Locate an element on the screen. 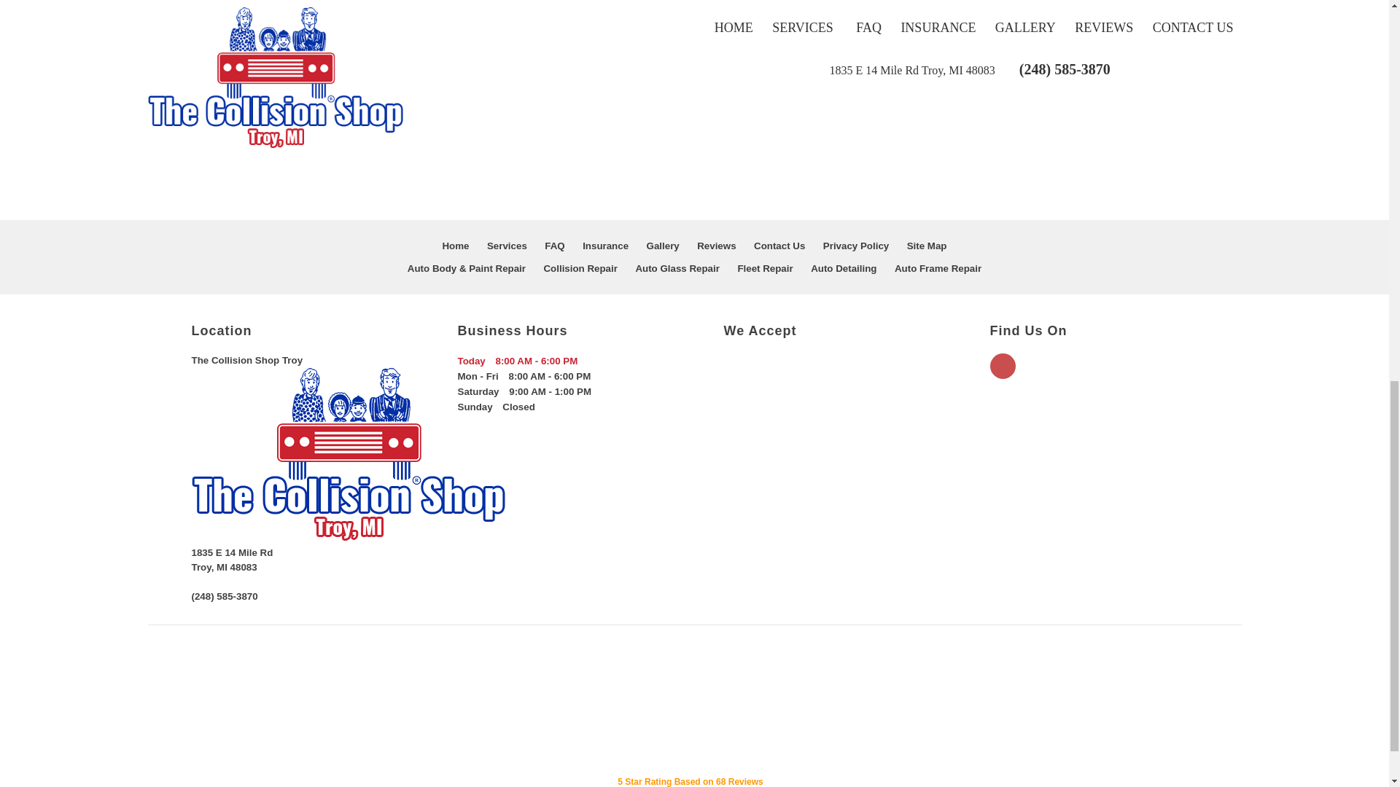 The image size is (1400, 787). Reviews is located at coordinates (716, 246).